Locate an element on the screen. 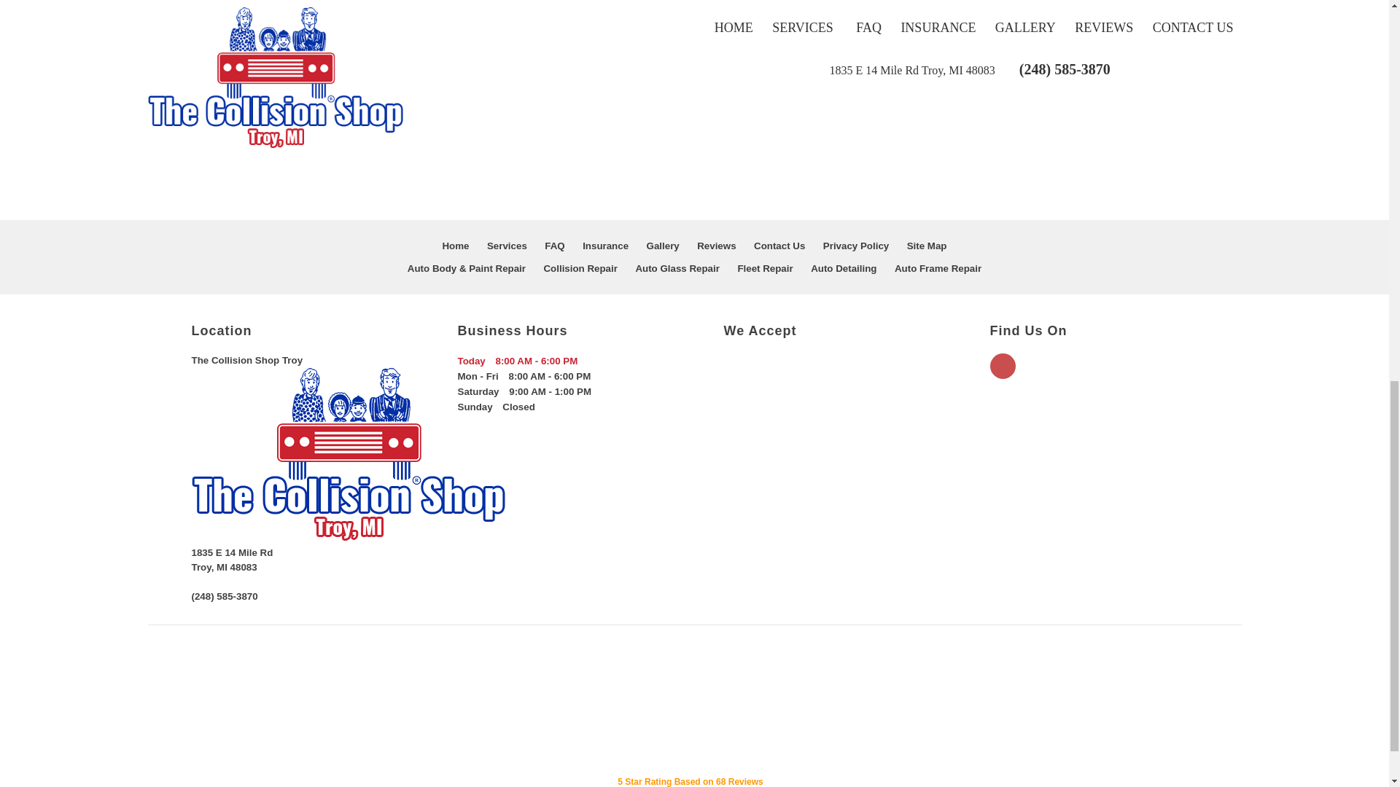 The image size is (1400, 787). Reviews is located at coordinates (716, 246).